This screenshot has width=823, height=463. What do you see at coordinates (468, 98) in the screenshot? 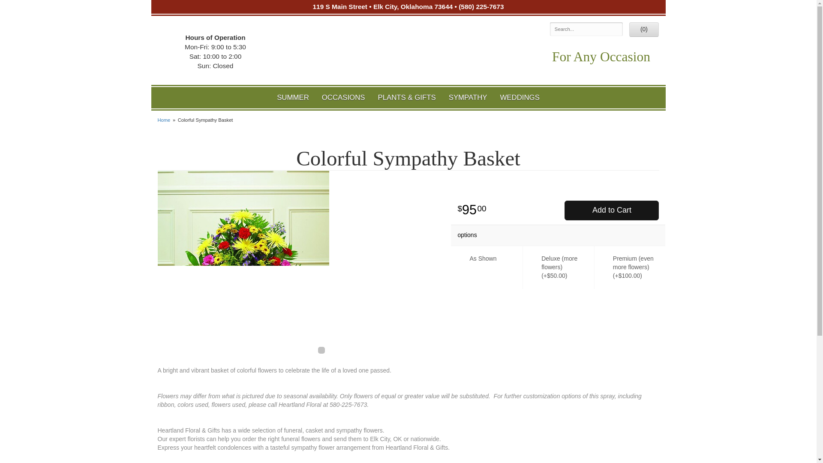
I see `SYMPATHY` at bounding box center [468, 98].